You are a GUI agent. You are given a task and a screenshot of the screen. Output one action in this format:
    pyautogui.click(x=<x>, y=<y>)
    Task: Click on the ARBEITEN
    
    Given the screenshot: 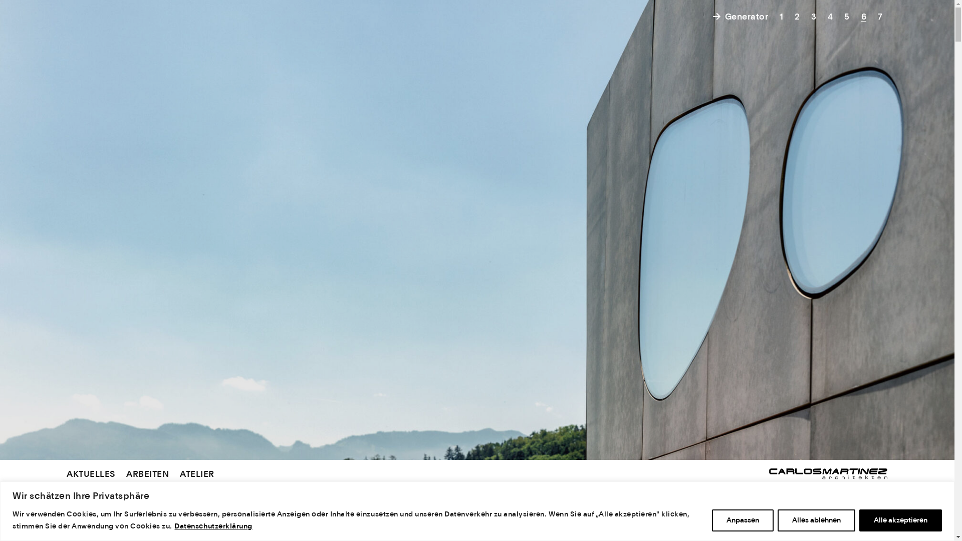 What is the action you would take?
    pyautogui.click(x=147, y=475)
    